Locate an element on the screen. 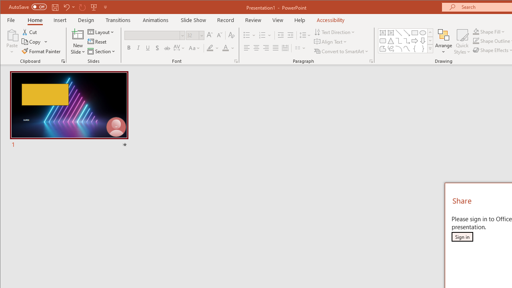 This screenshot has width=512, height=288. Character Spacing is located at coordinates (180, 48).